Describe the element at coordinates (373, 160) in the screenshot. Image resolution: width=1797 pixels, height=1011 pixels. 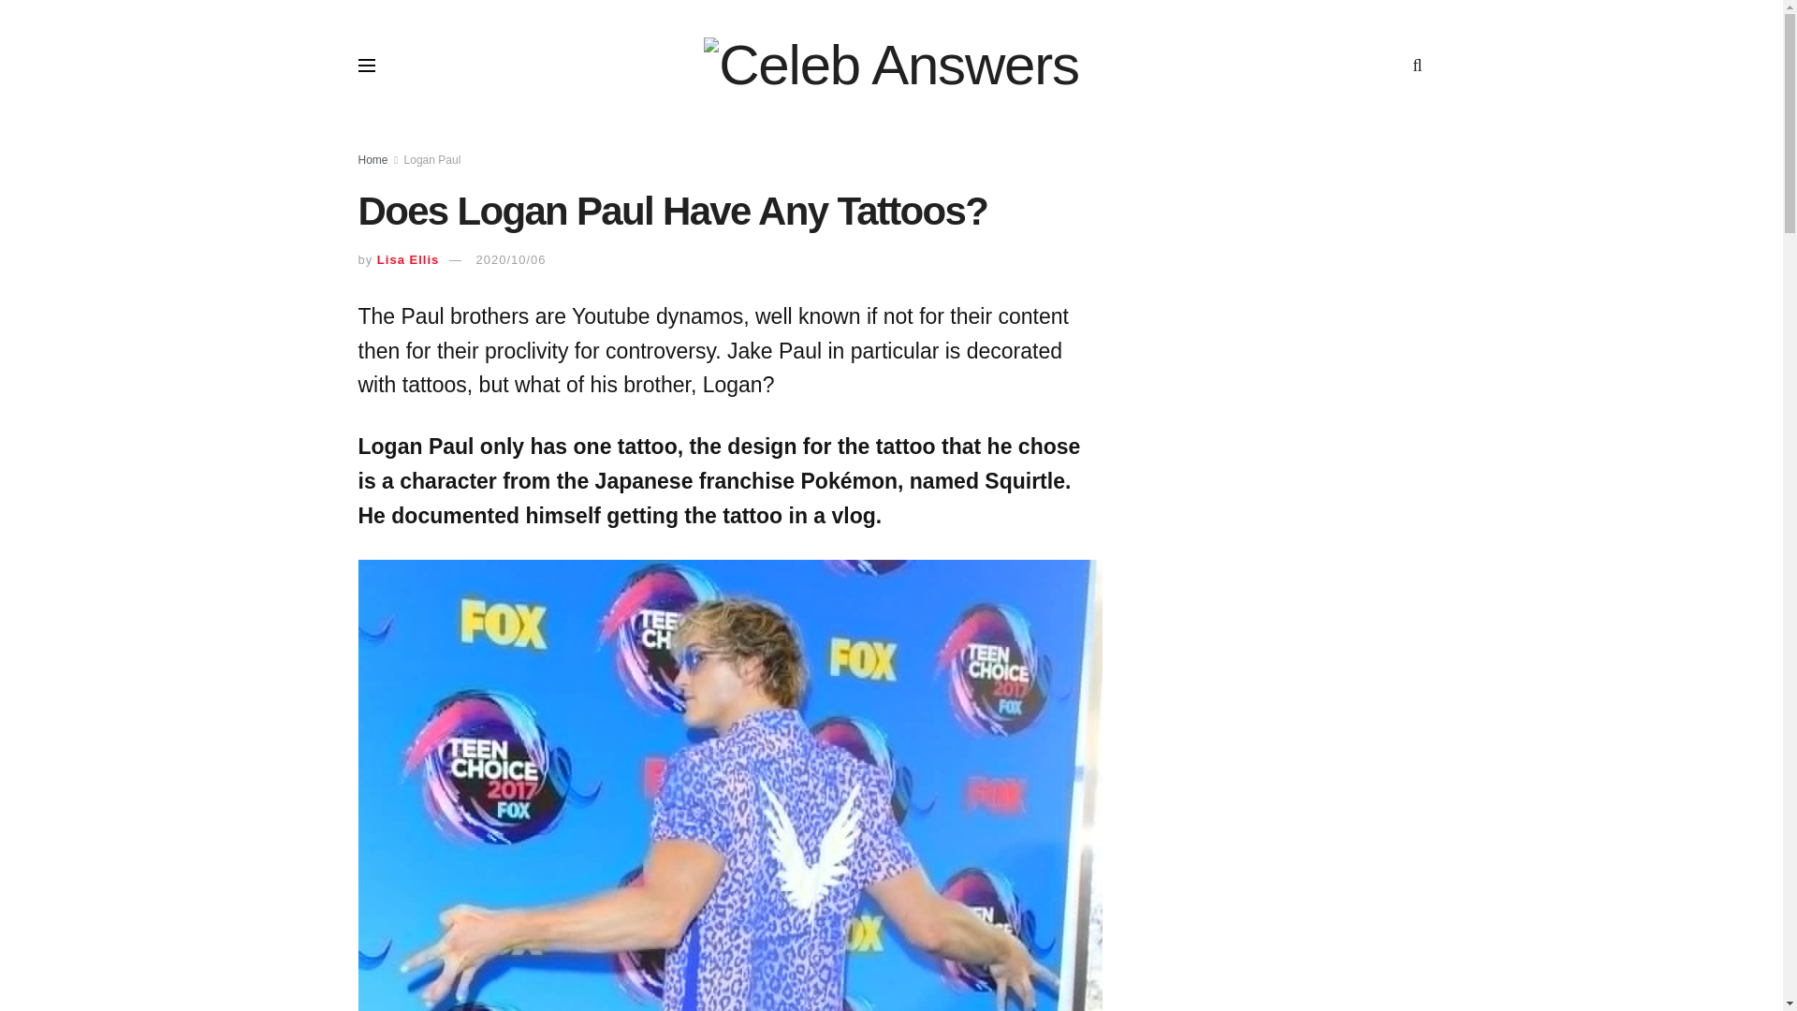
I see `Home` at that location.